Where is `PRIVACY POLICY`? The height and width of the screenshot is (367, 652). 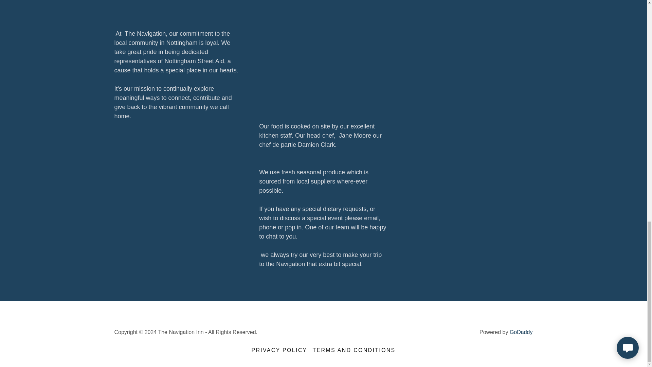 PRIVACY POLICY is located at coordinates (279, 350).